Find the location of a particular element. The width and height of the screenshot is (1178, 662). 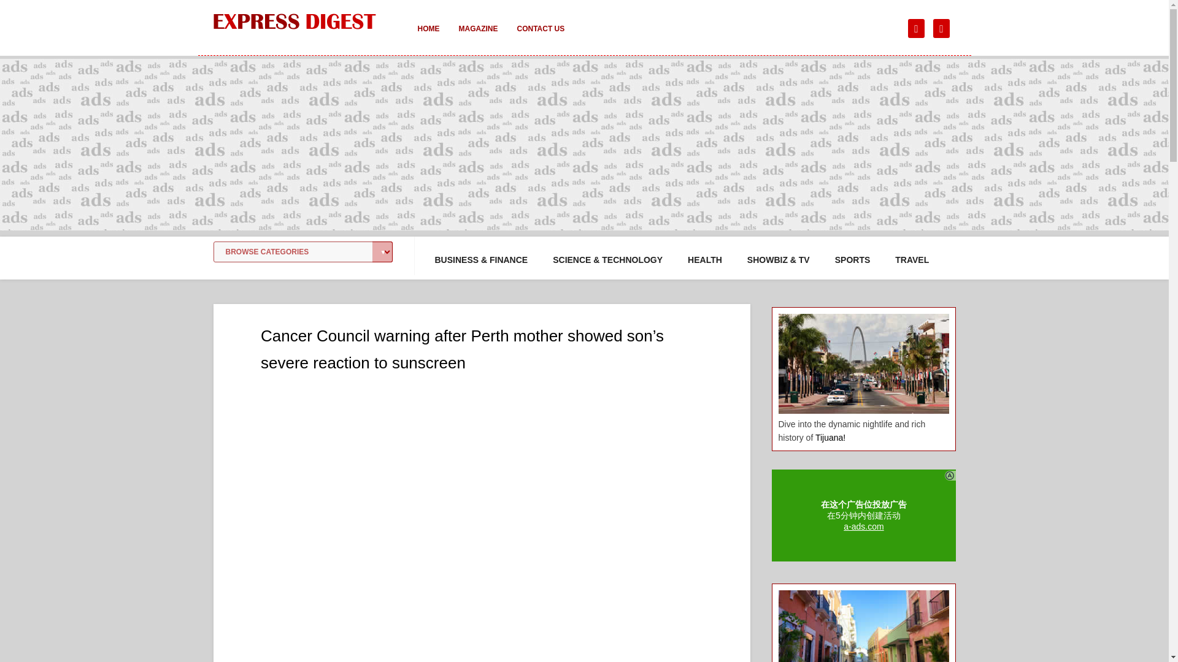

SPORTS is located at coordinates (853, 260).